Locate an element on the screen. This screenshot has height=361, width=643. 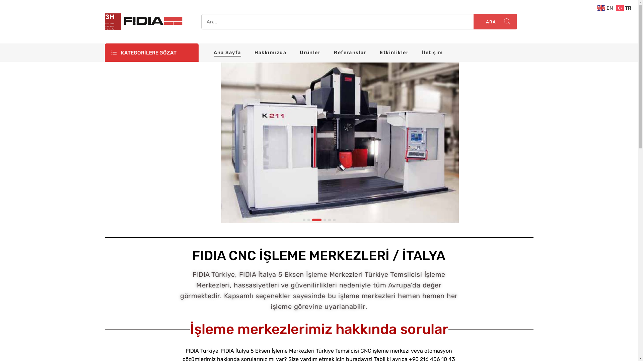
ARA is located at coordinates (495, 22).